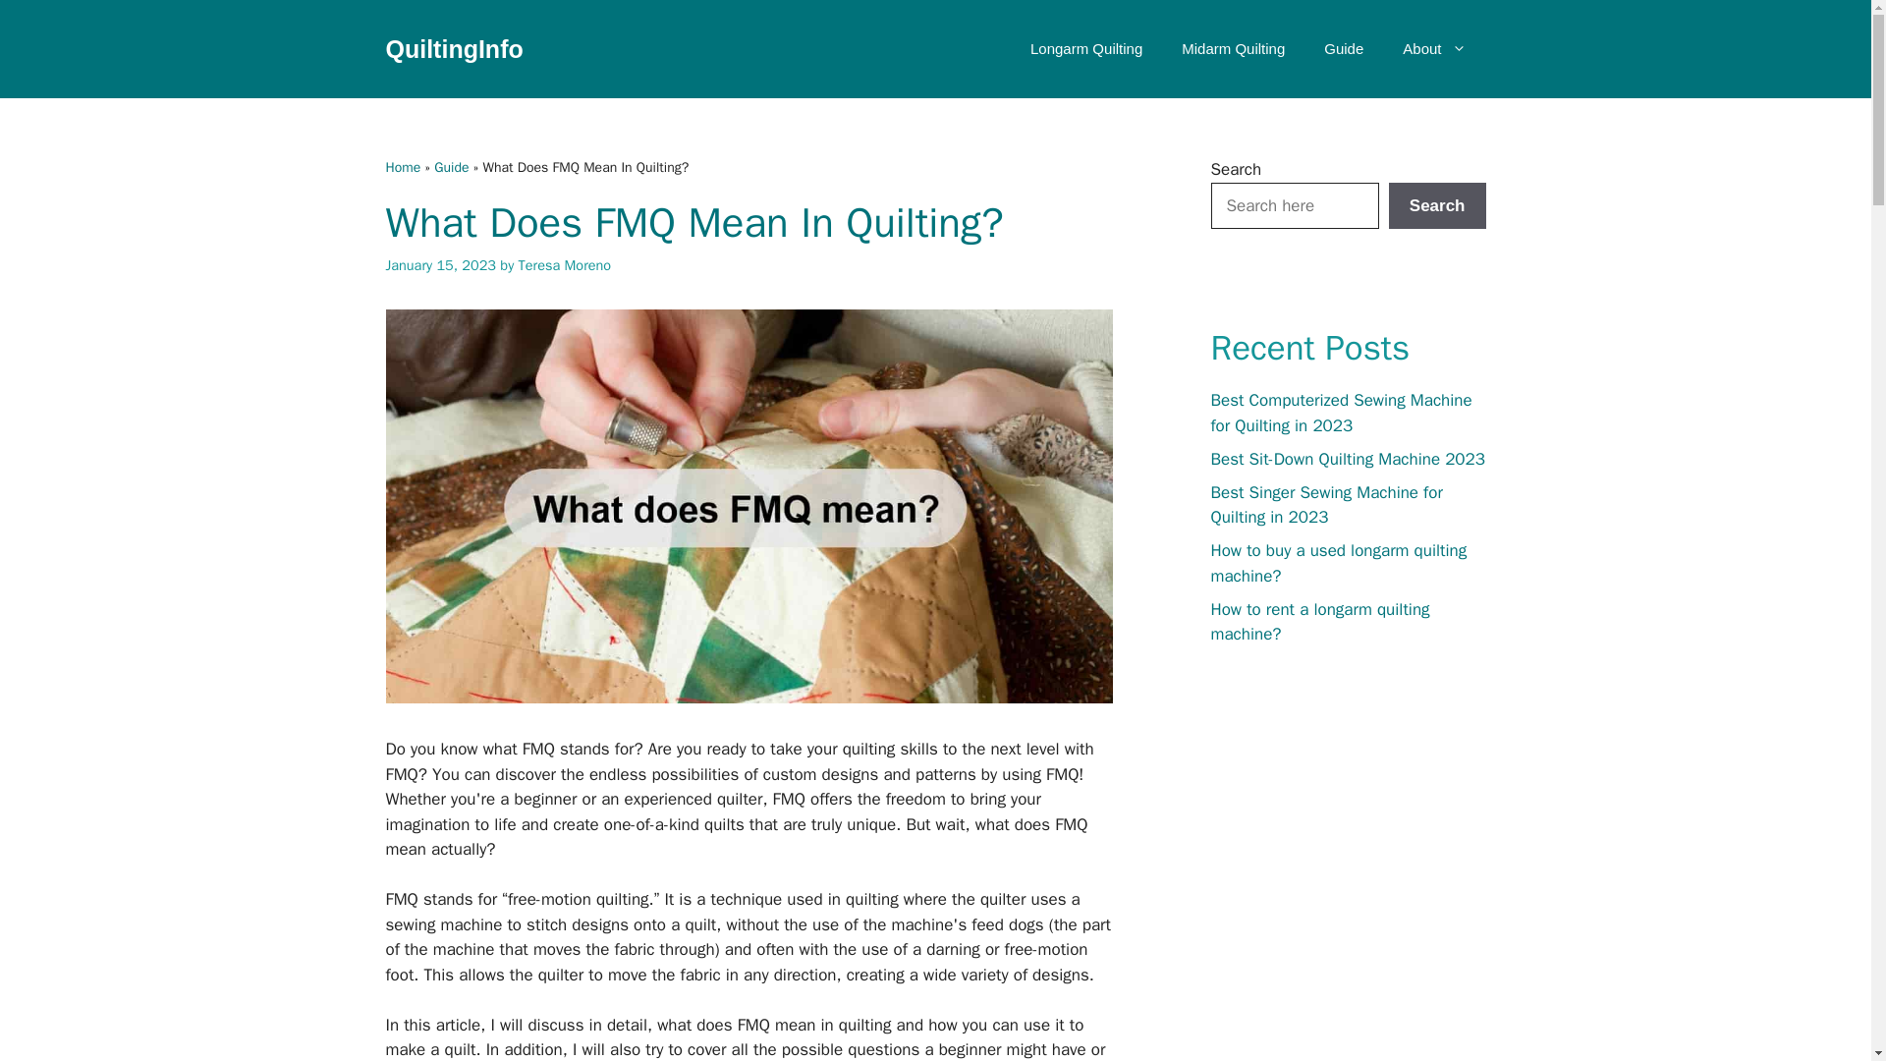  What do you see at coordinates (1086, 49) in the screenshot?
I see `Longarm Quilting` at bounding box center [1086, 49].